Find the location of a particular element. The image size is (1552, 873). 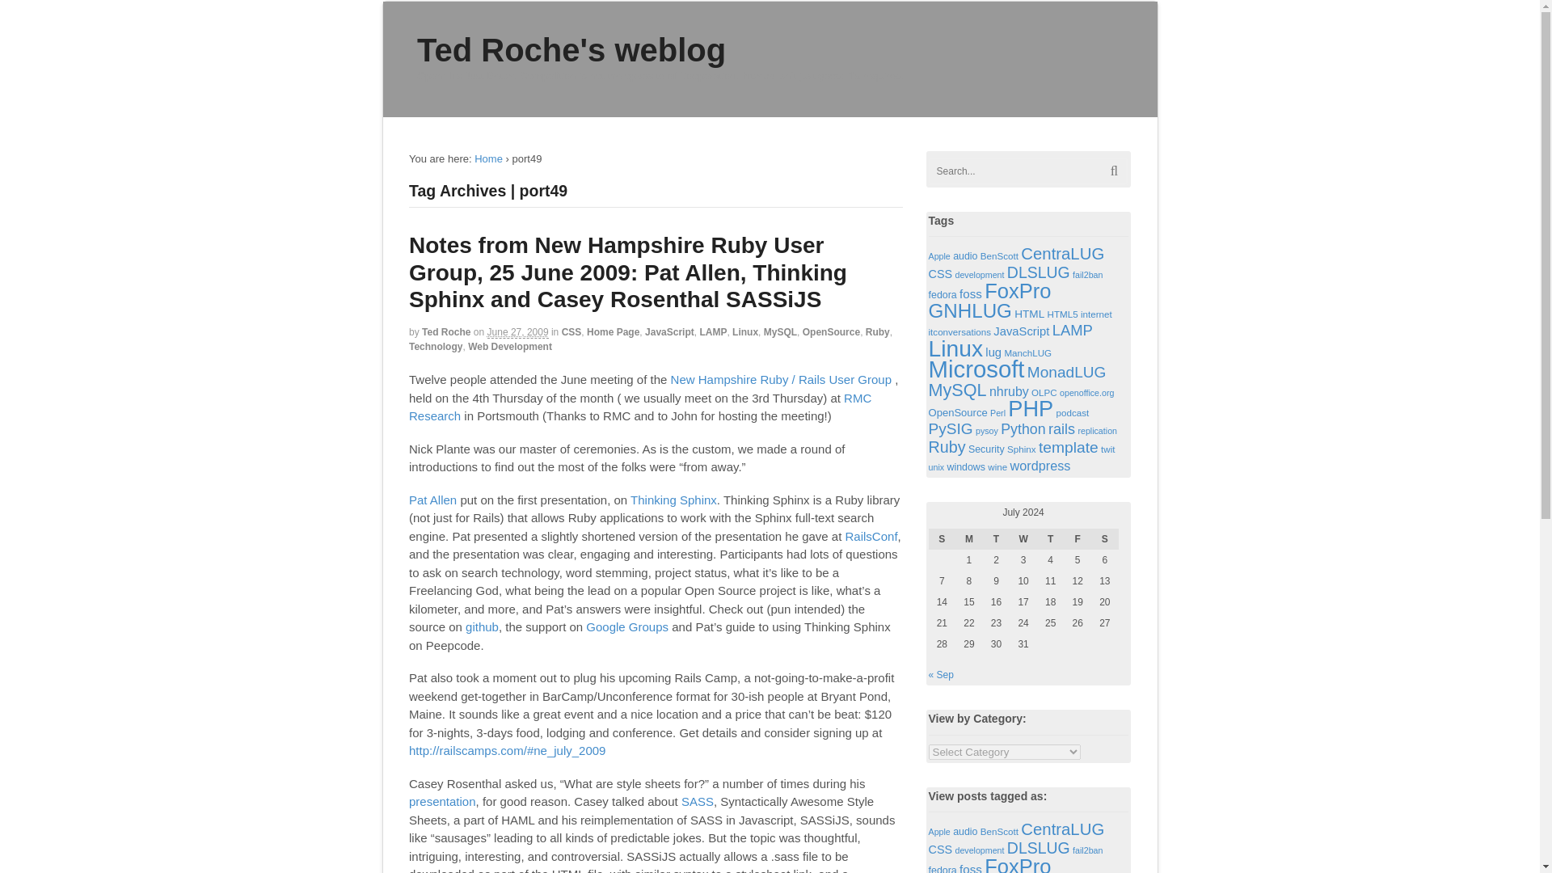

View all items in OpenSource is located at coordinates (831, 331).